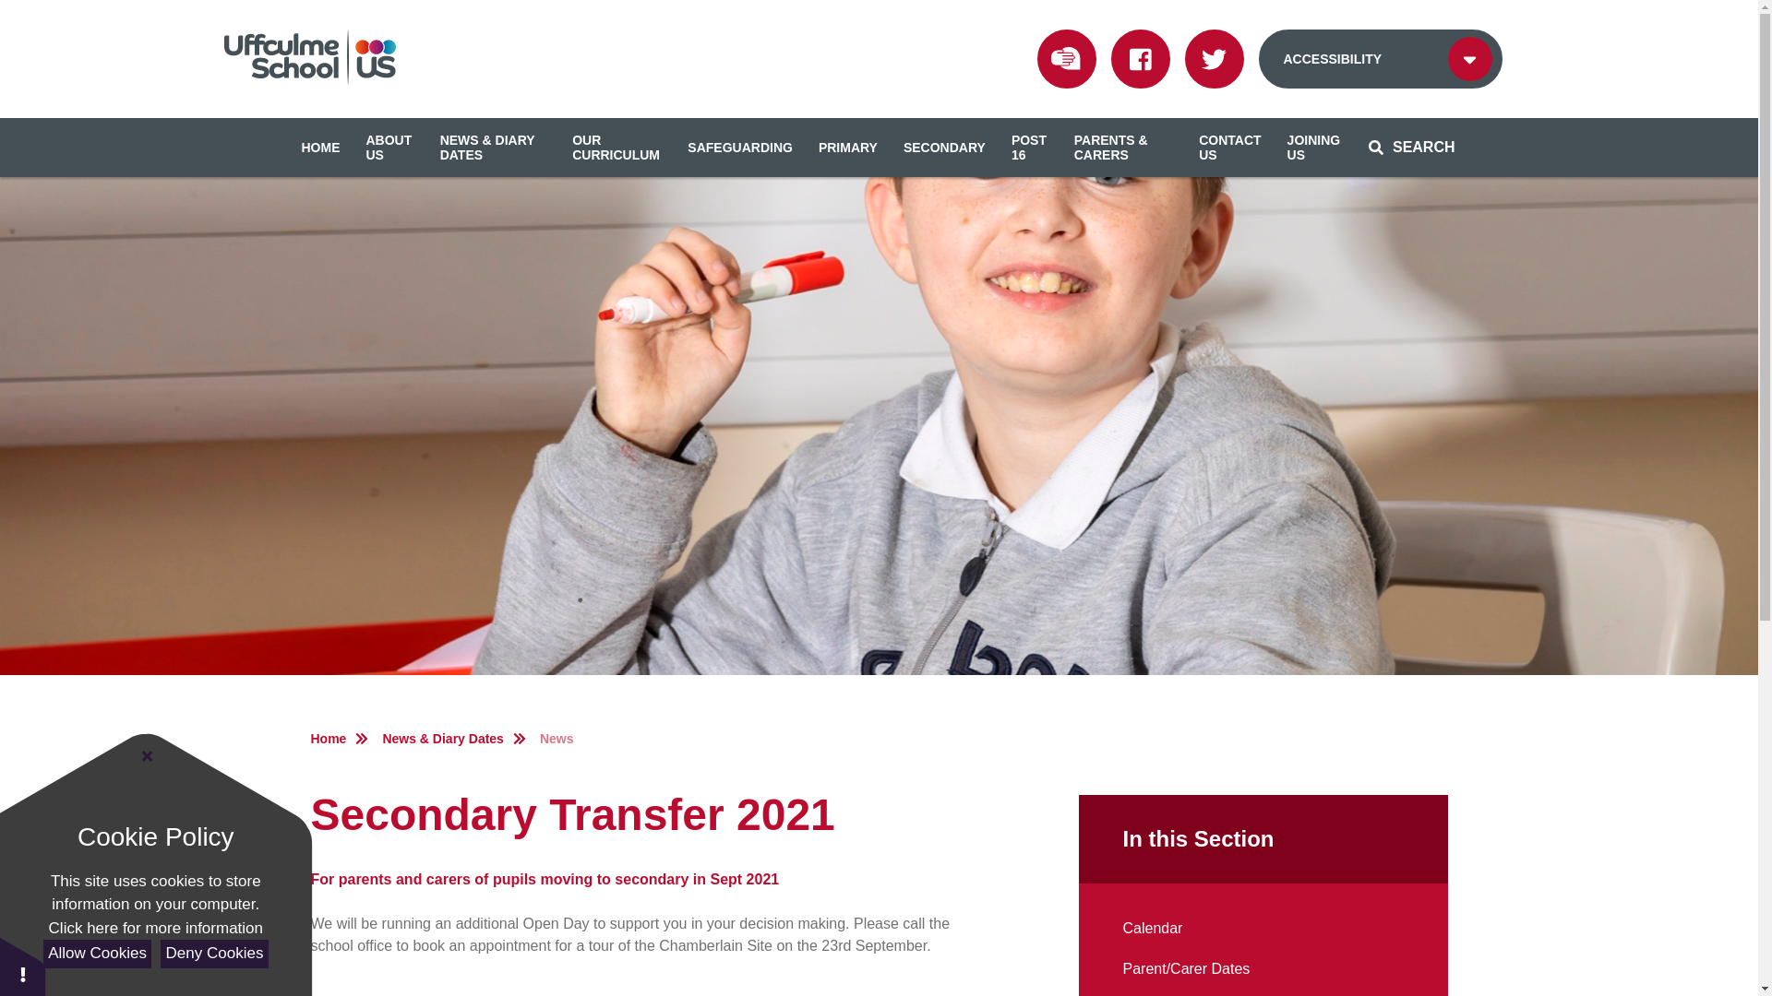  I want to click on See cookie policy, so click(155, 928).